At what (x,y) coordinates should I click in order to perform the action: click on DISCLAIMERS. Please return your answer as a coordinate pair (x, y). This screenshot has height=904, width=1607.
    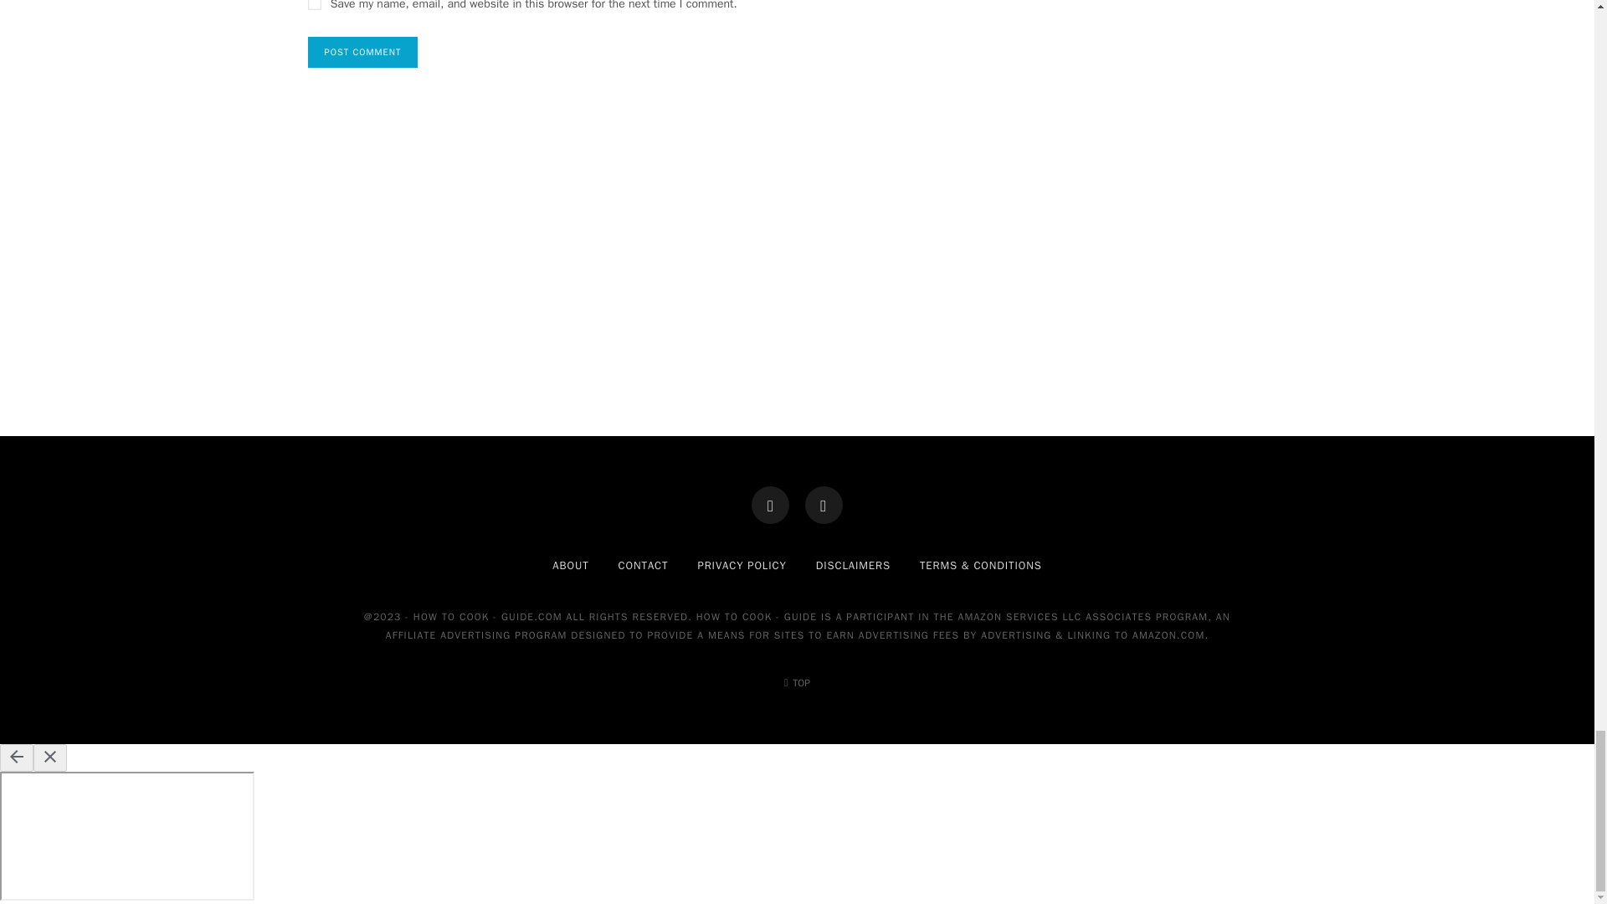
    Looking at the image, I should click on (853, 565).